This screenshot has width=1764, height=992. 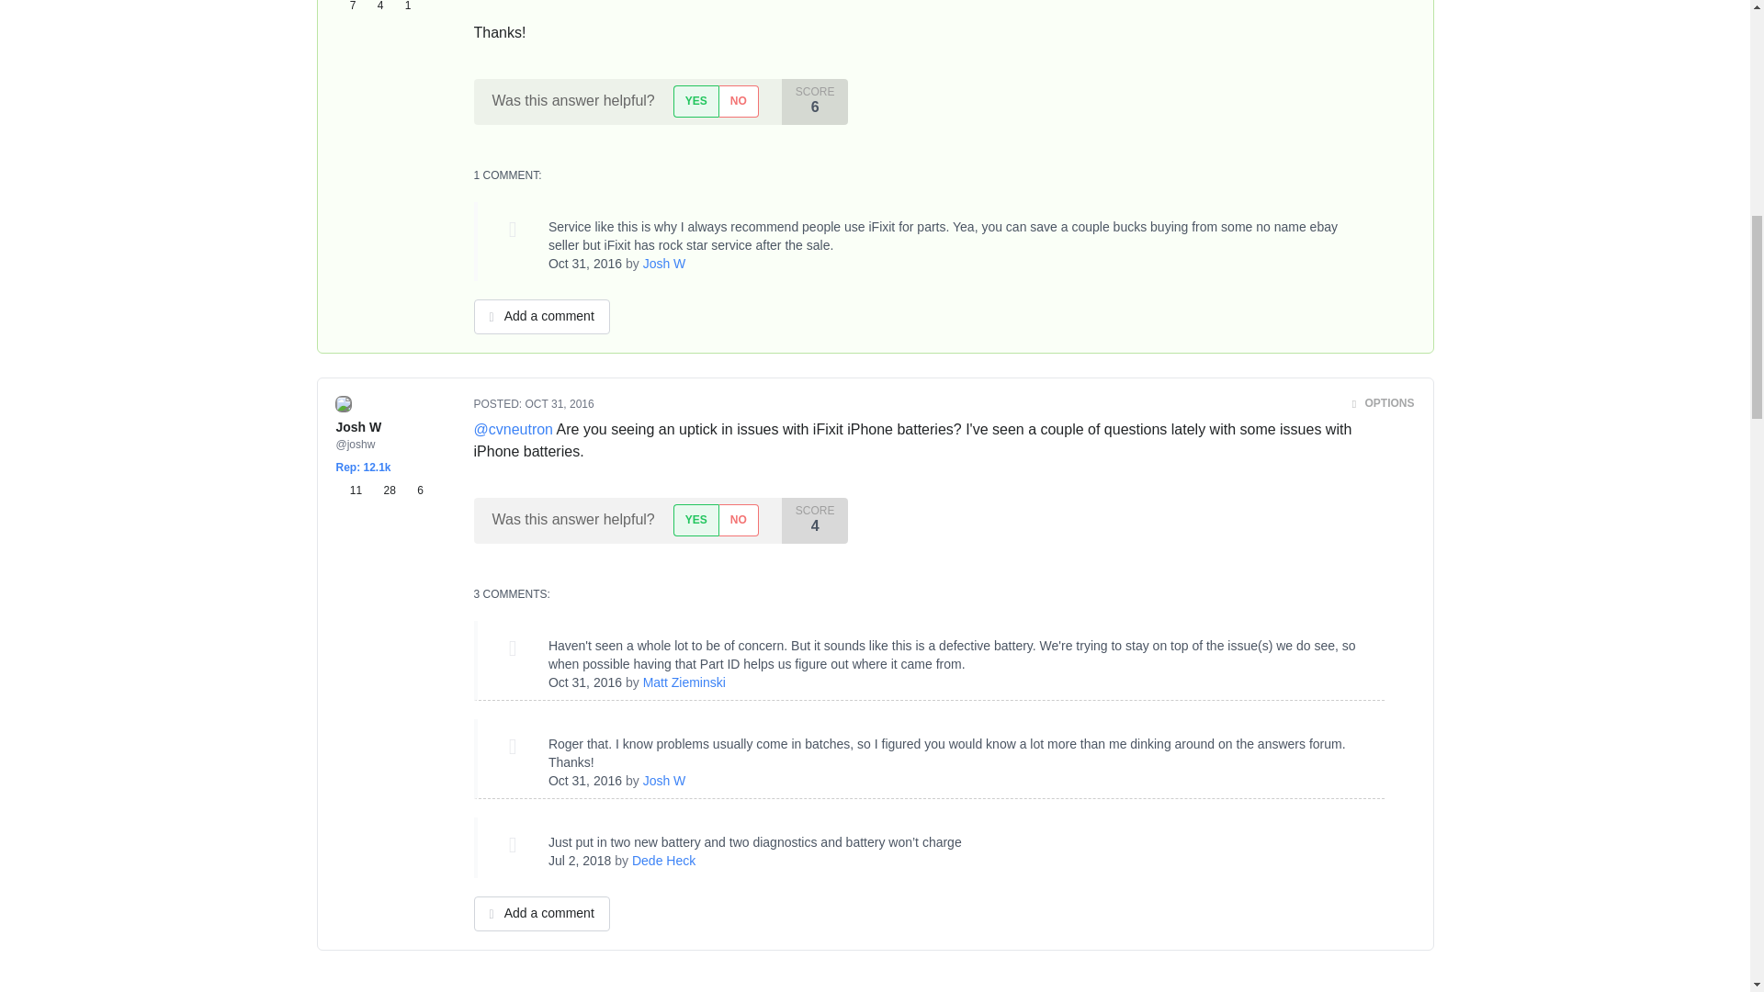 What do you see at coordinates (349, 7) in the screenshot?
I see `7 Bronze badges` at bounding box center [349, 7].